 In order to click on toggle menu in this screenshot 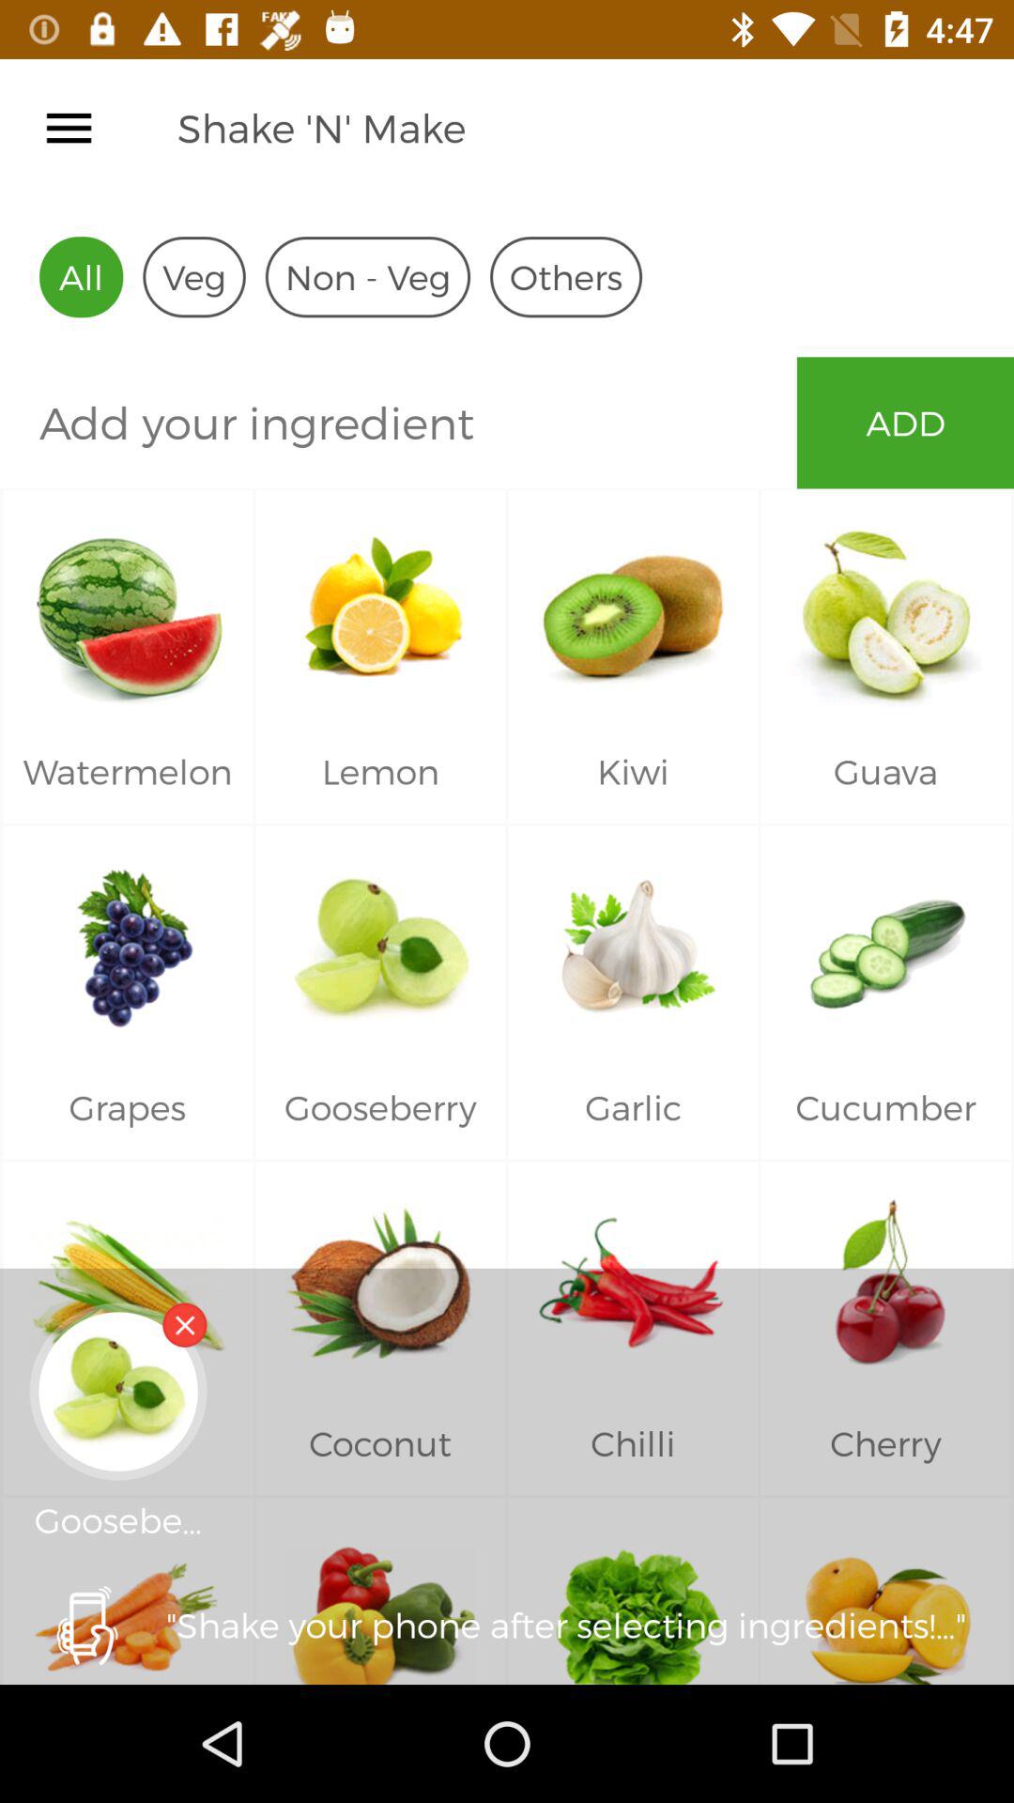, I will do `click(69, 128)`.